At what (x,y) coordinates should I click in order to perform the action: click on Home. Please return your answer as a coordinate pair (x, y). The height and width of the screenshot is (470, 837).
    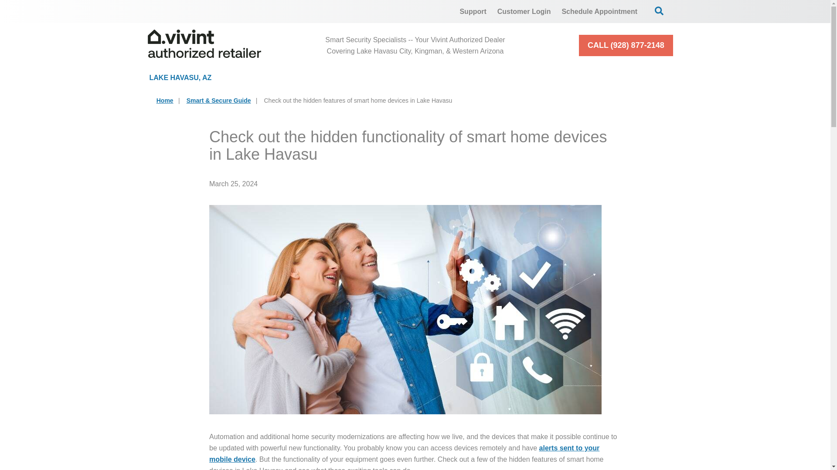
    Looking at the image, I should click on (165, 100).